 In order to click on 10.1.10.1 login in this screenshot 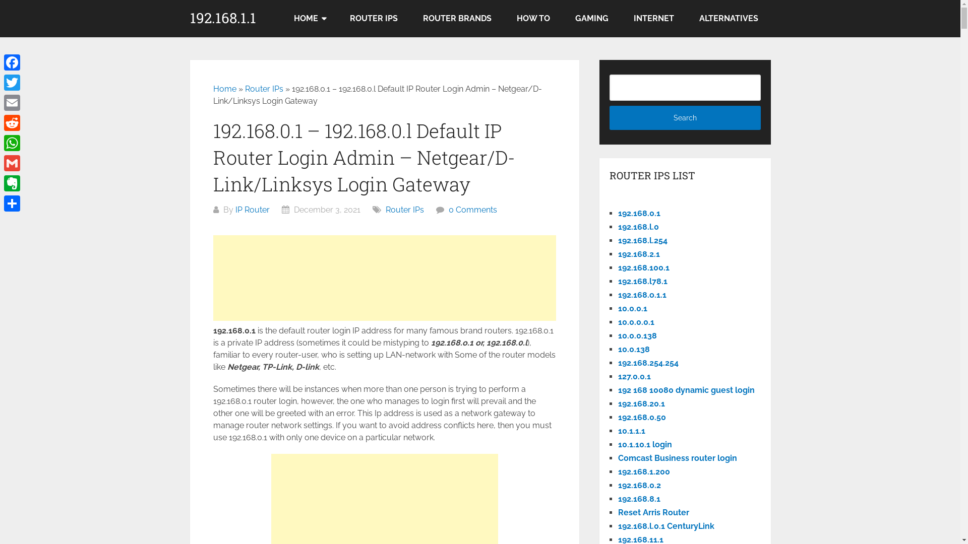, I will do `click(645, 444)`.